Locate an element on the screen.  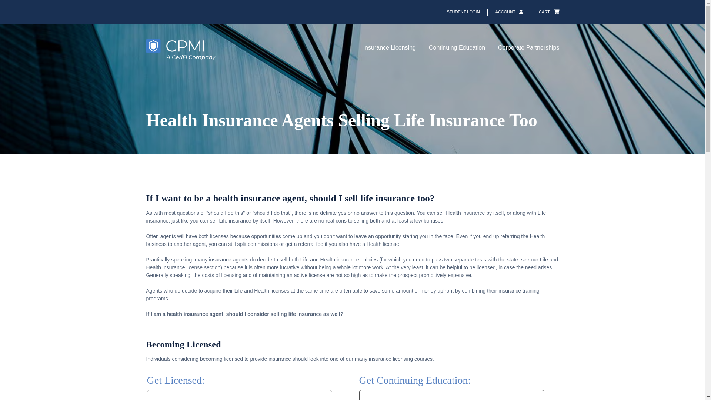
STUDENT LOGIN is located at coordinates (464, 12).